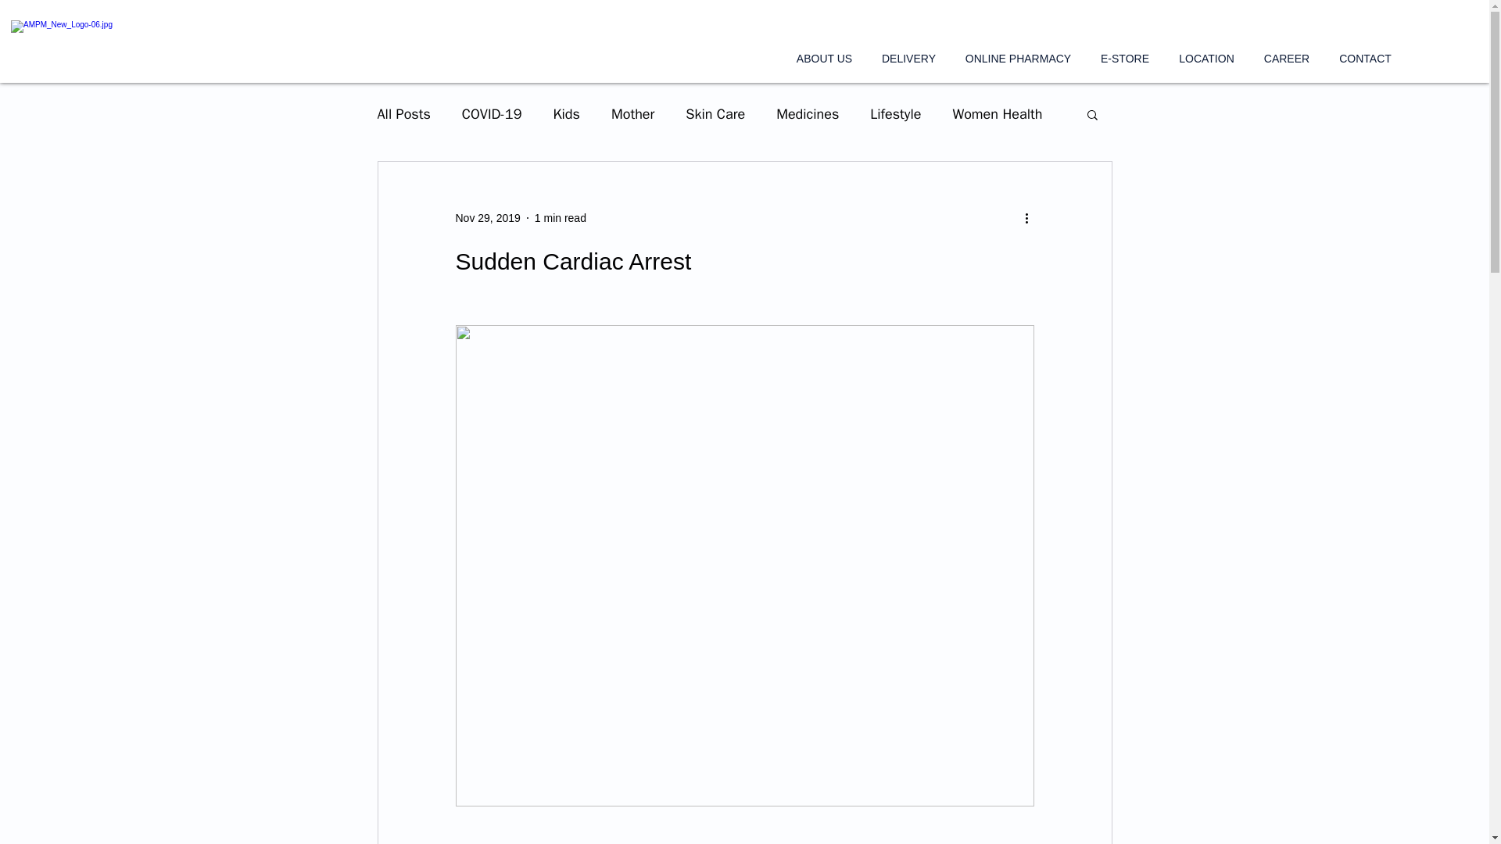  Describe the element at coordinates (403, 113) in the screenshot. I see `All Posts` at that location.